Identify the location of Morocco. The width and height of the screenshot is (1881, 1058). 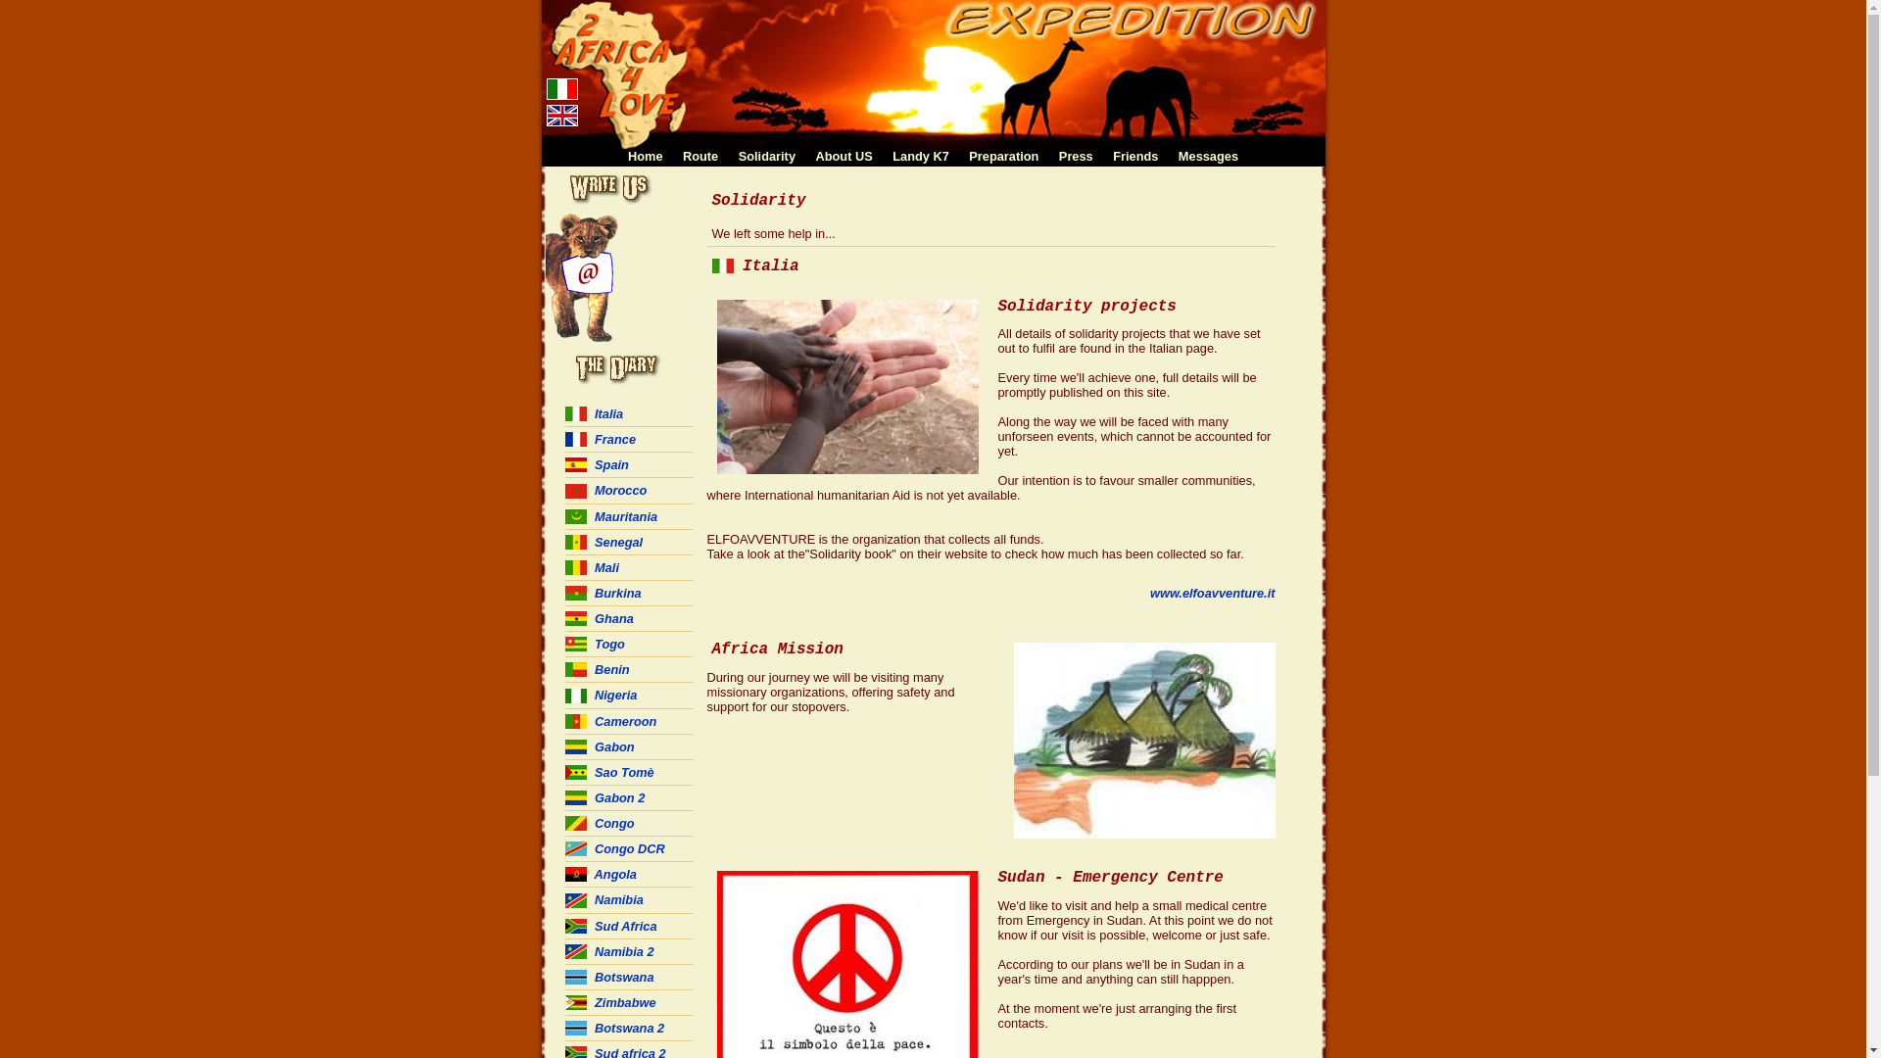
(605, 490).